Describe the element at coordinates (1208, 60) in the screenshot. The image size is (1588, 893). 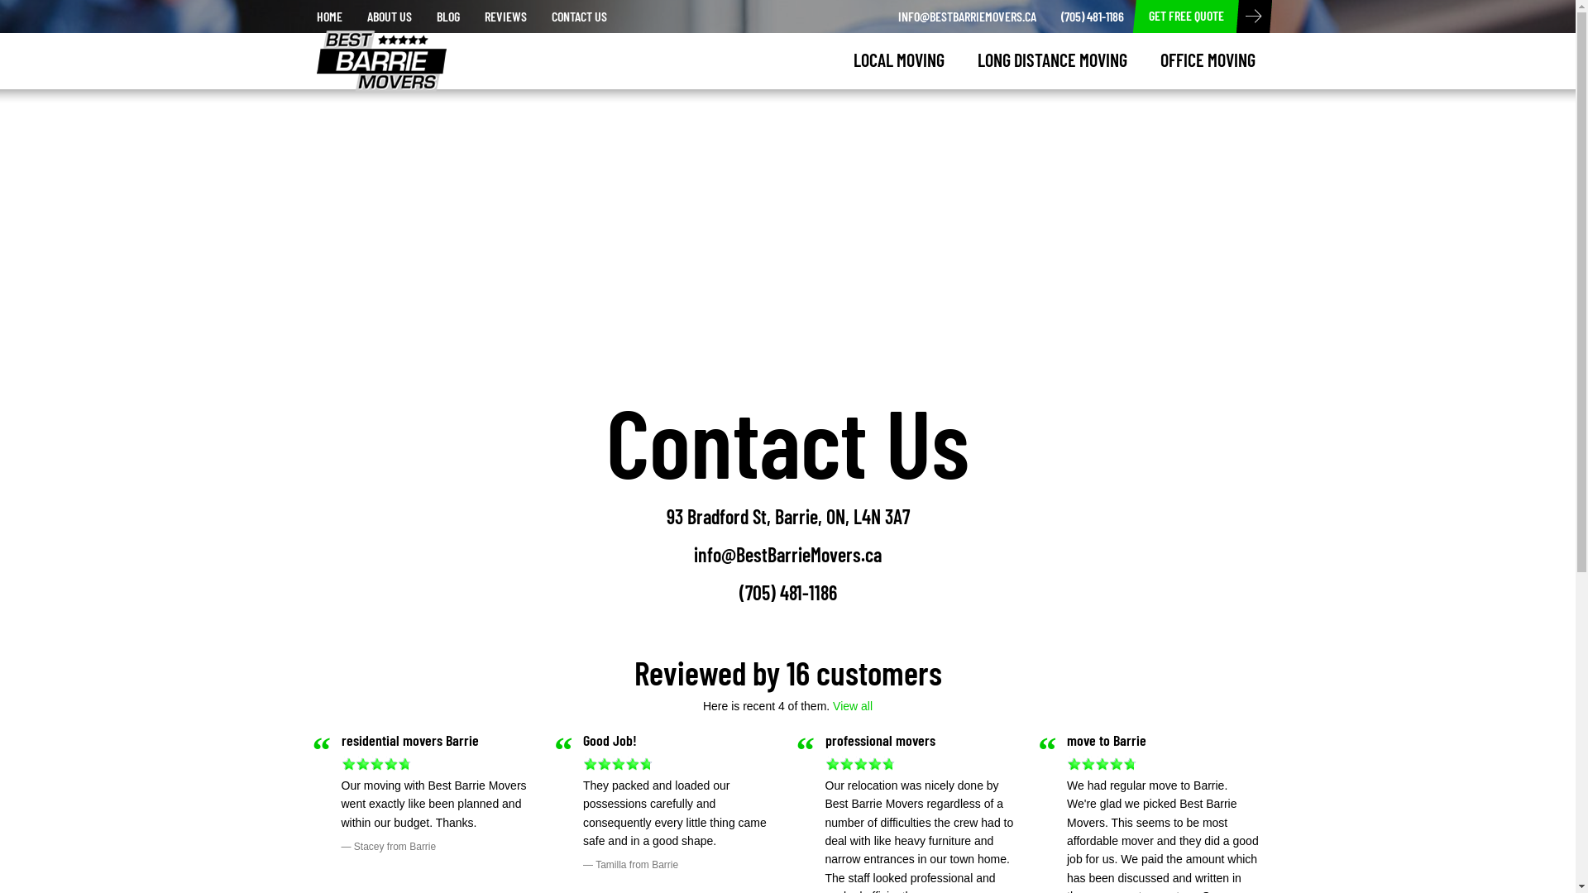
I see `OFFICE MOVING` at that location.